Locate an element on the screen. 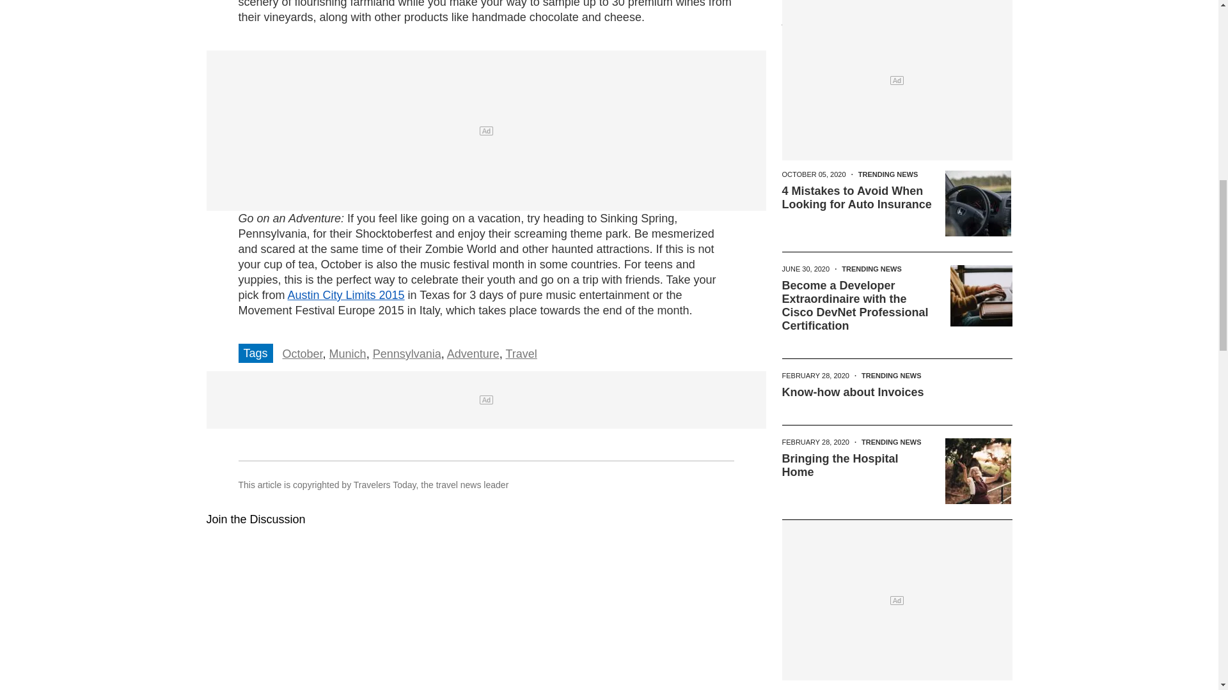  TRENDING NEWS is located at coordinates (888, 174).